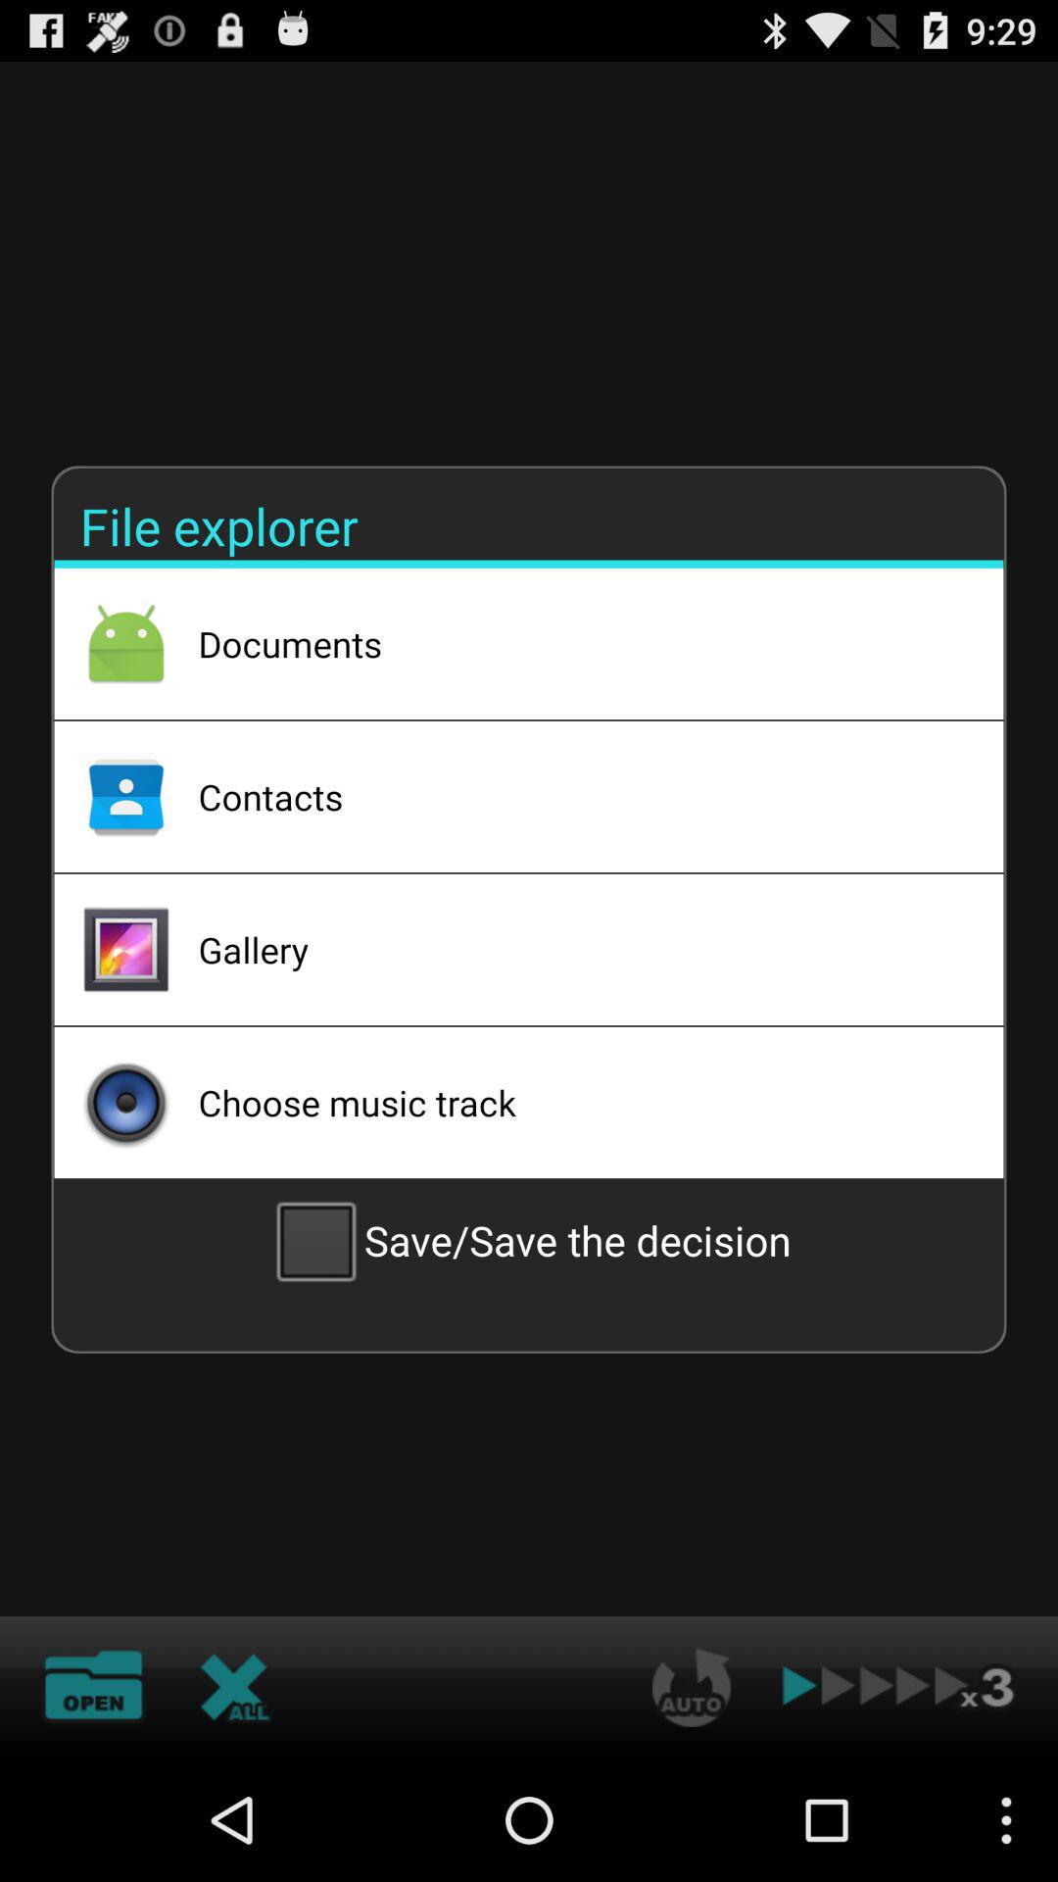 The height and width of the screenshot is (1882, 1058). Describe the element at coordinates (529, 1240) in the screenshot. I see `open the save save the checkbox` at that location.